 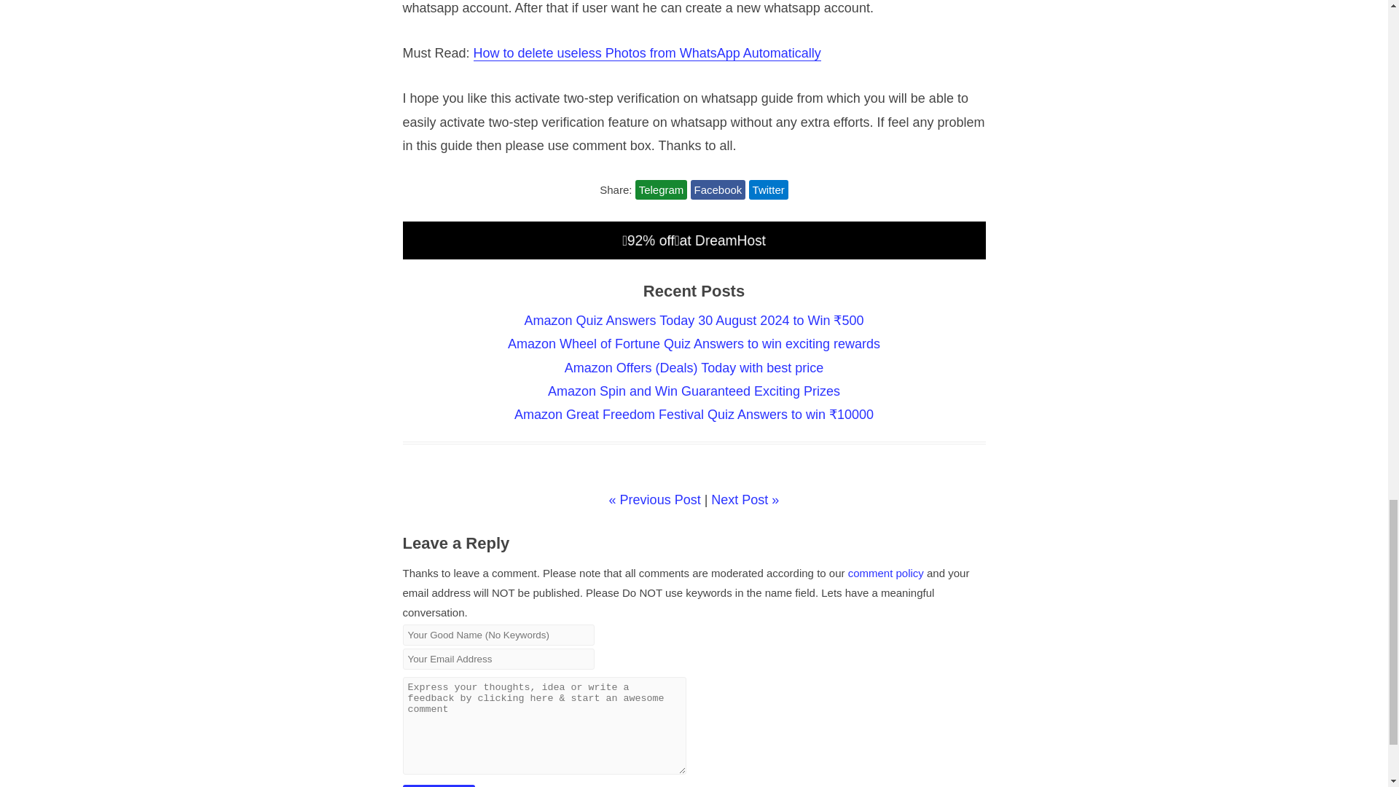 What do you see at coordinates (768, 189) in the screenshot?
I see `Tweet on Twitter` at bounding box center [768, 189].